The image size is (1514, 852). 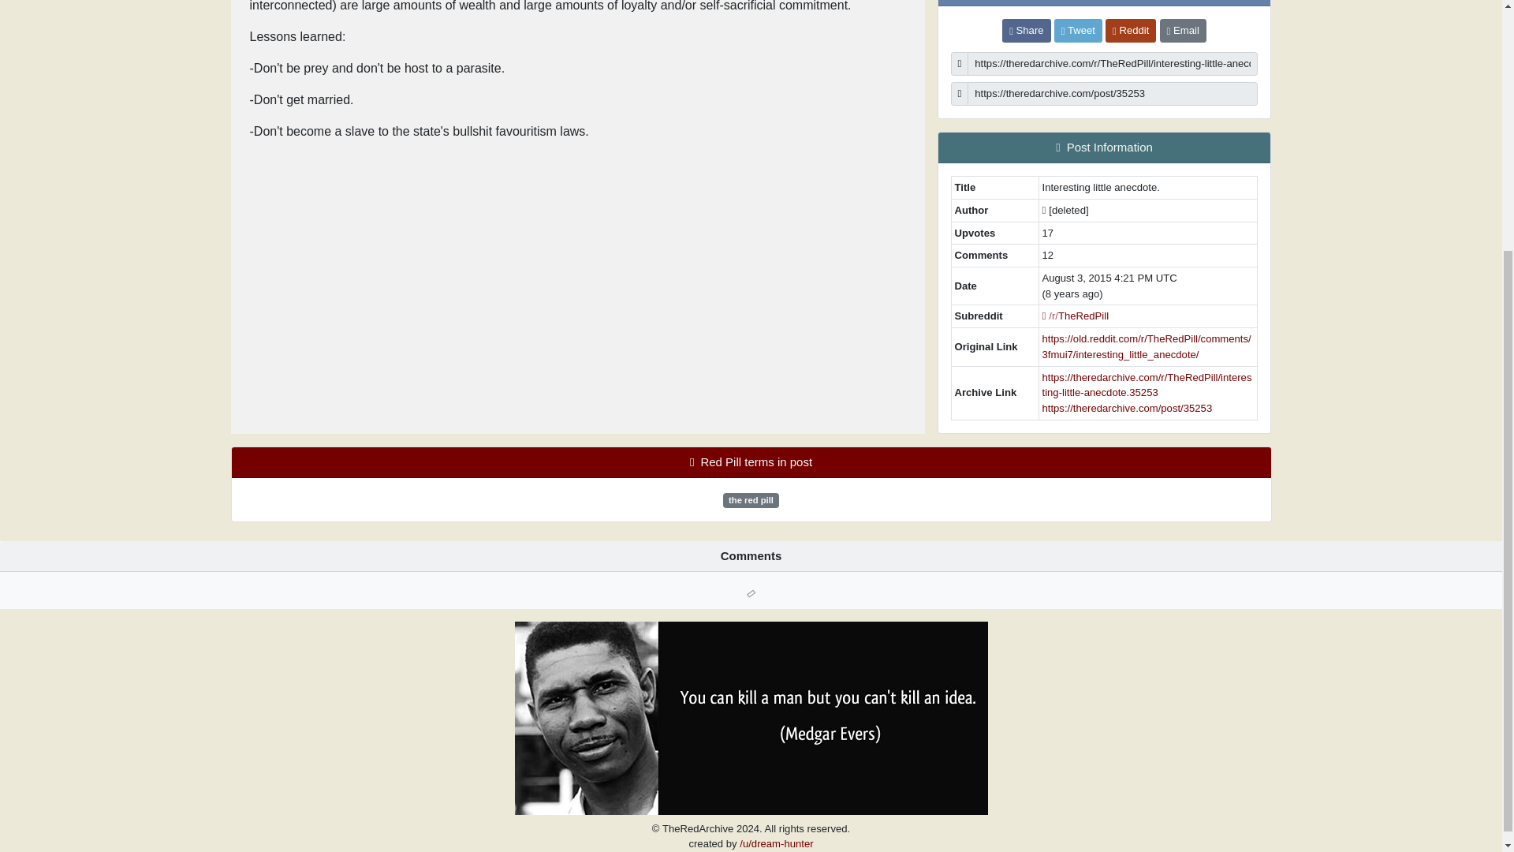 What do you see at coordinates (1027, 30) in the screenshot?
I see `Share this post on Facebook` at bounding box center [1027, 30].